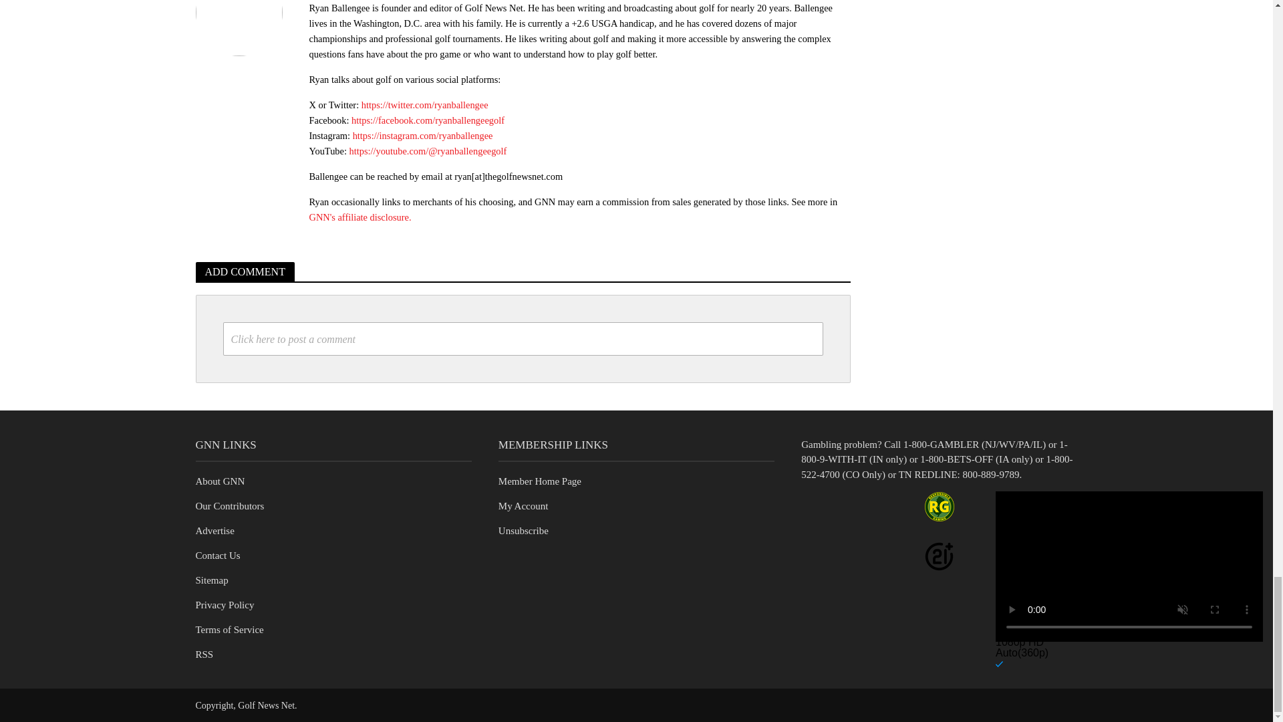 The width and height of the screenshot is (1283, 722). What do you see at coordinates (217, 555) in the screenshot?
I see `Contact Page` at bounding box center [217, 555].